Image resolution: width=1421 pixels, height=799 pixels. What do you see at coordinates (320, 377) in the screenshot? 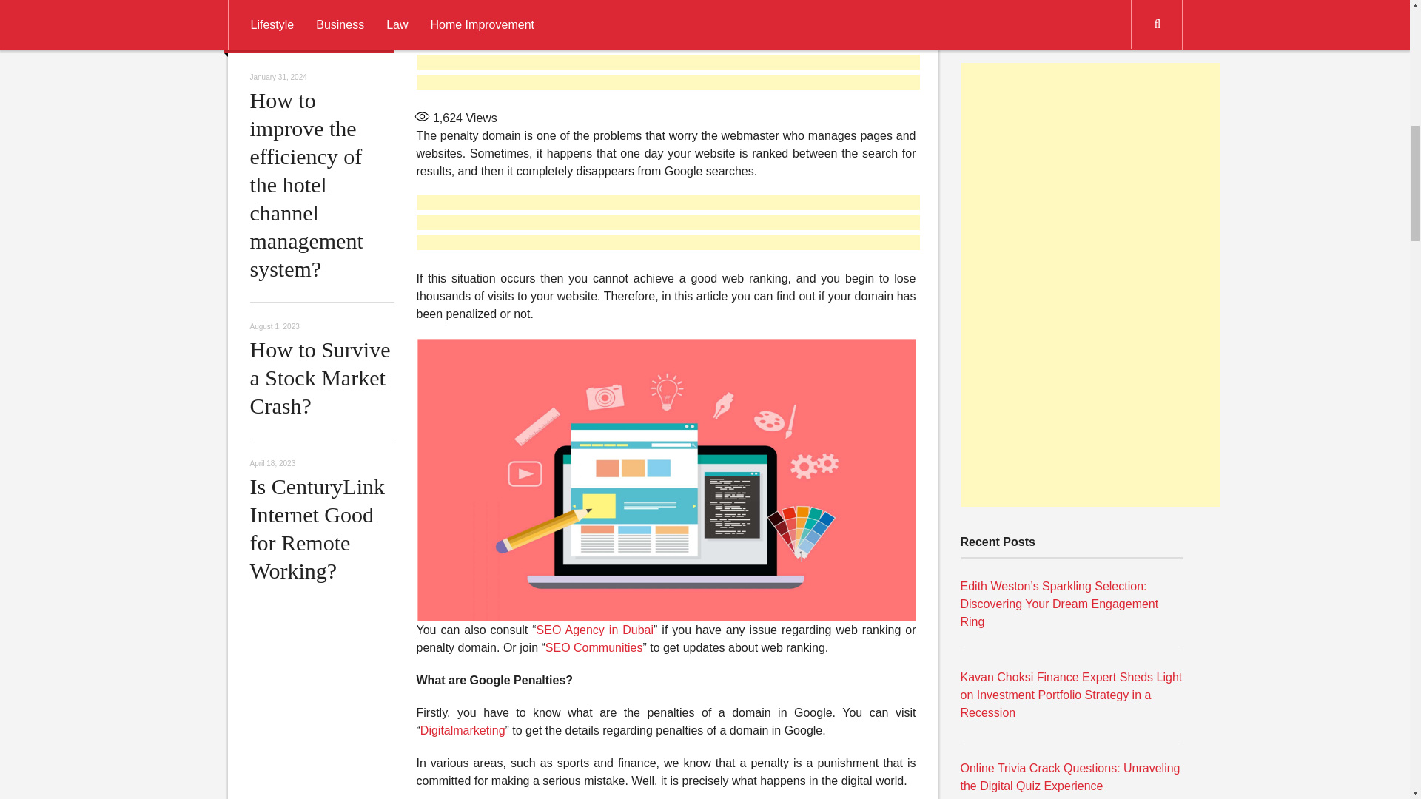
I see `Permalink to How to Survive a Stock Market Crash?` at bounding box center [320, 377].